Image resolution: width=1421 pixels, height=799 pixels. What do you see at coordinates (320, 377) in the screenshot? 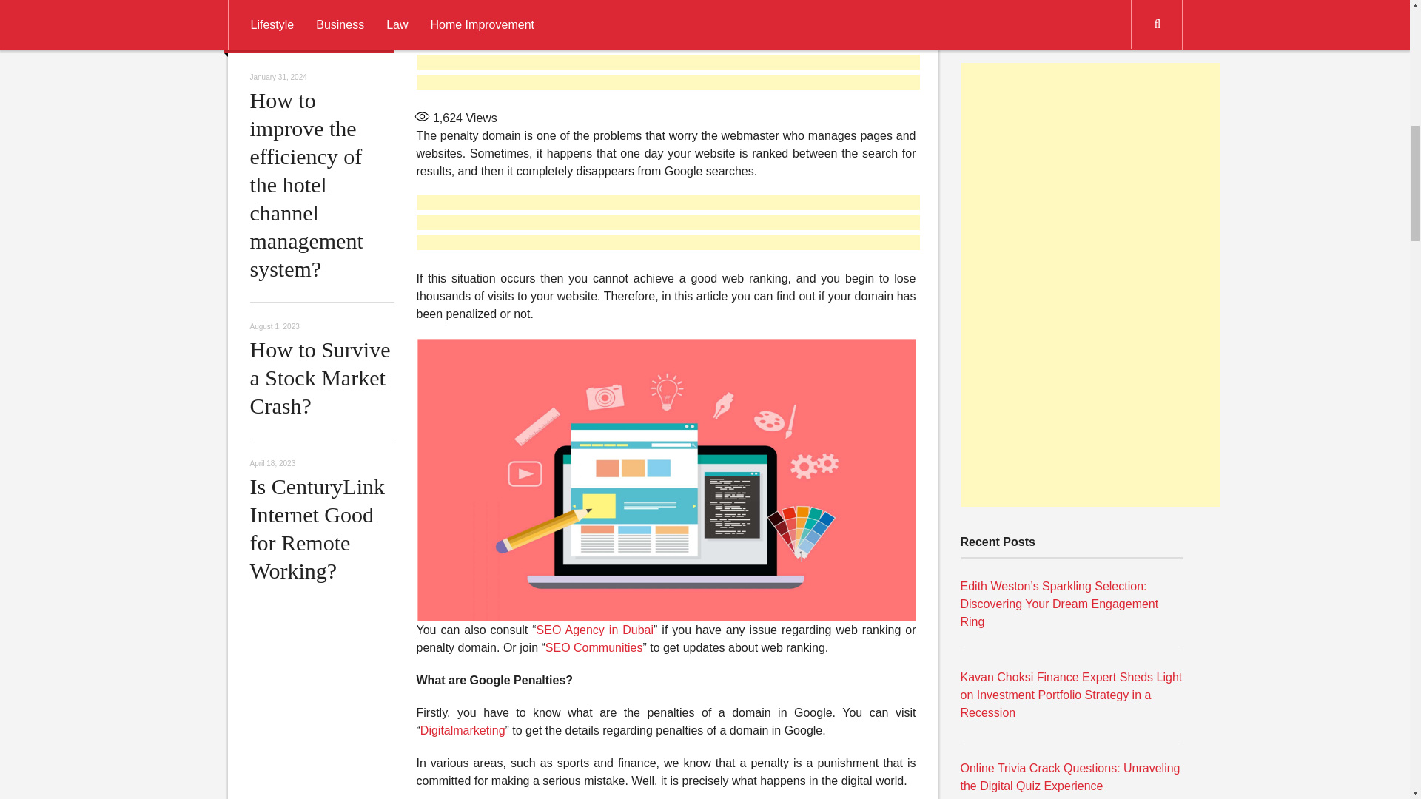
I see `Permalink to How to Survive a Stock Market Crash?` at bounding box center [320, 377].